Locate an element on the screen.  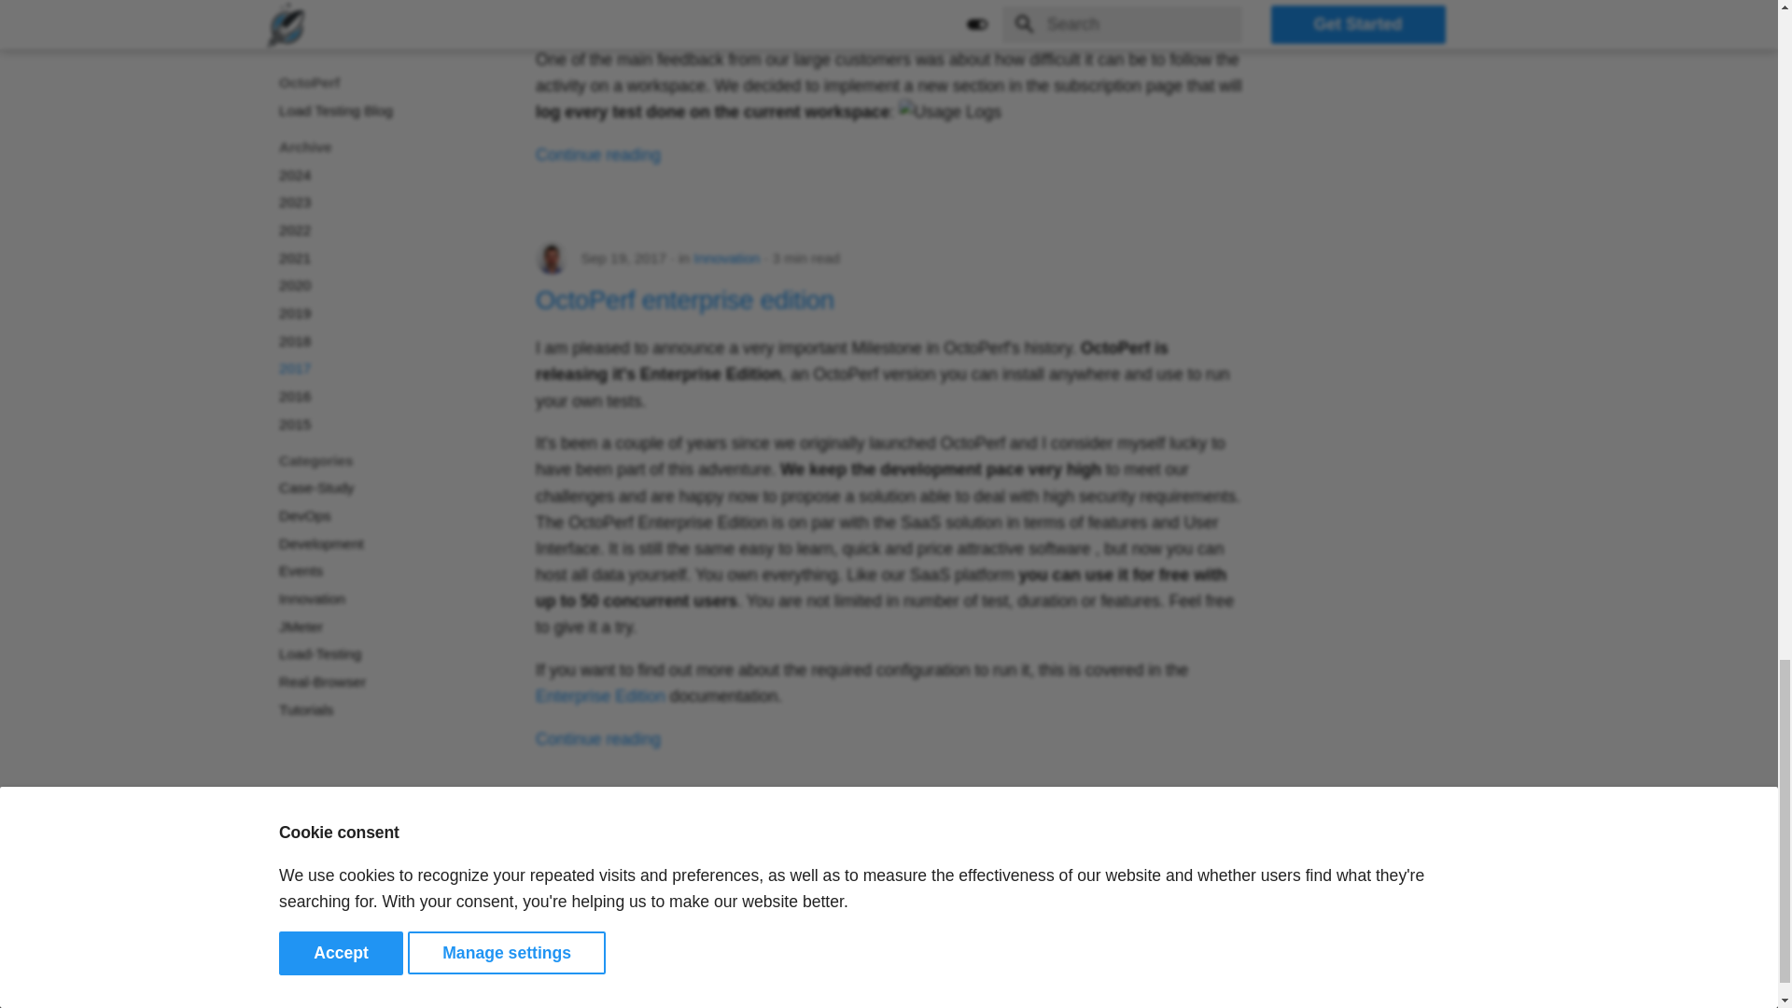
OctoPerf RSS is located at coordinates (1486, 999).